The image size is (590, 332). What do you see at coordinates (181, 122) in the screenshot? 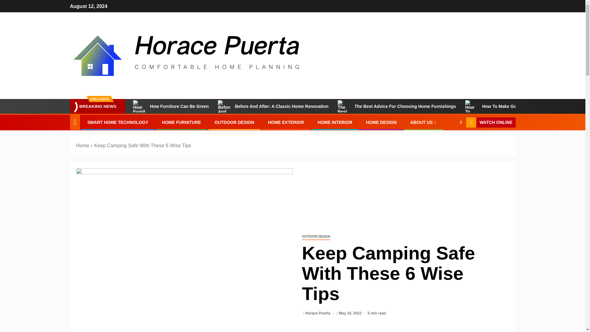
I see `HOME FURNITURE` at bounding box center [181, 122].